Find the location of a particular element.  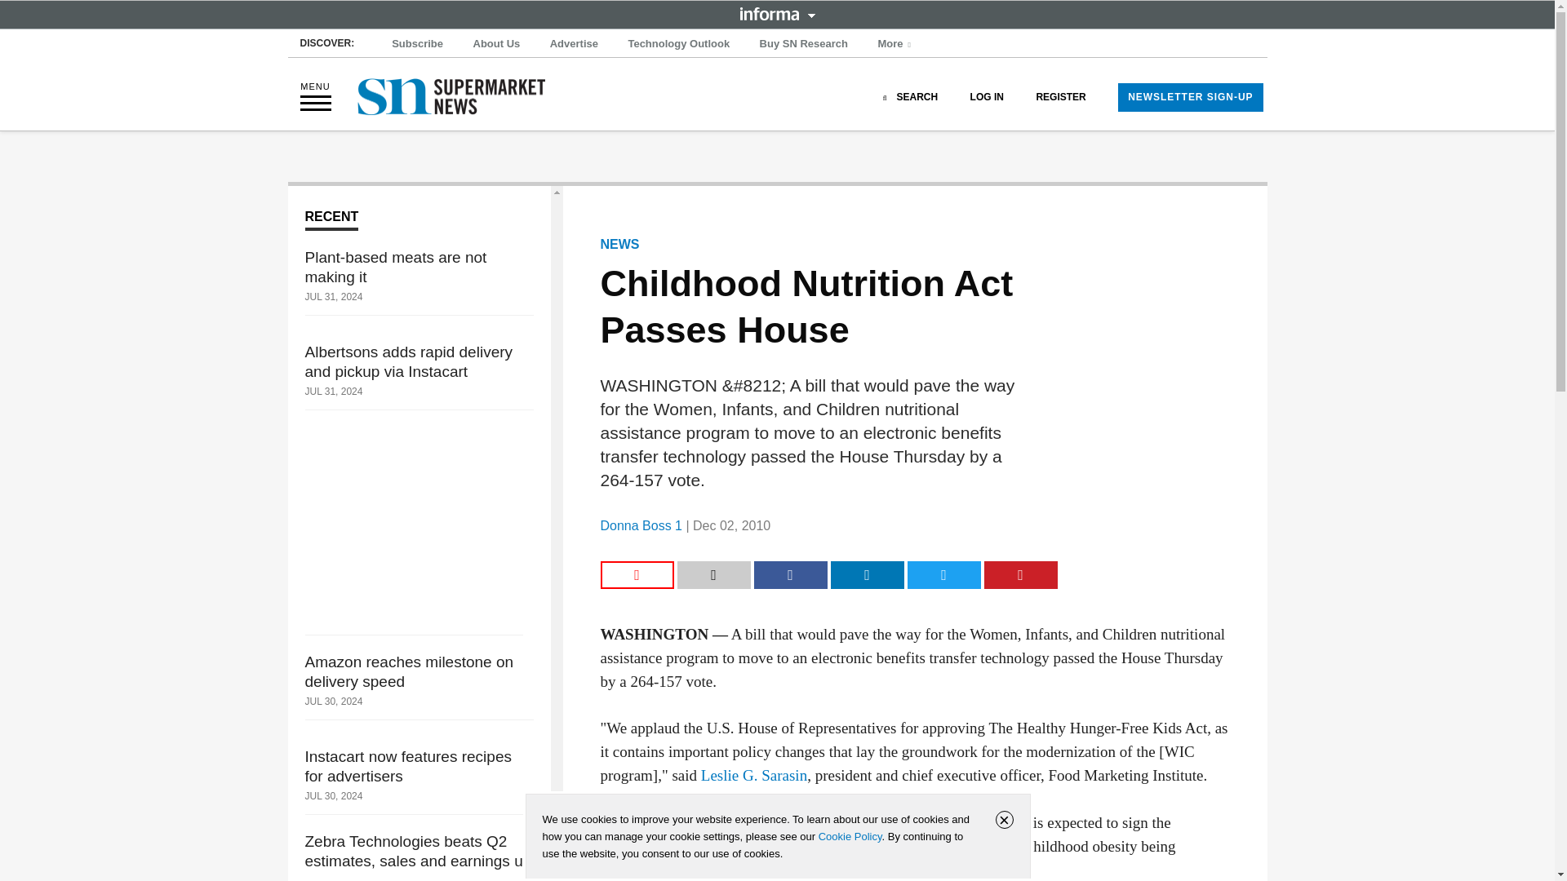

Advertise is located at coordinates (575, 44).